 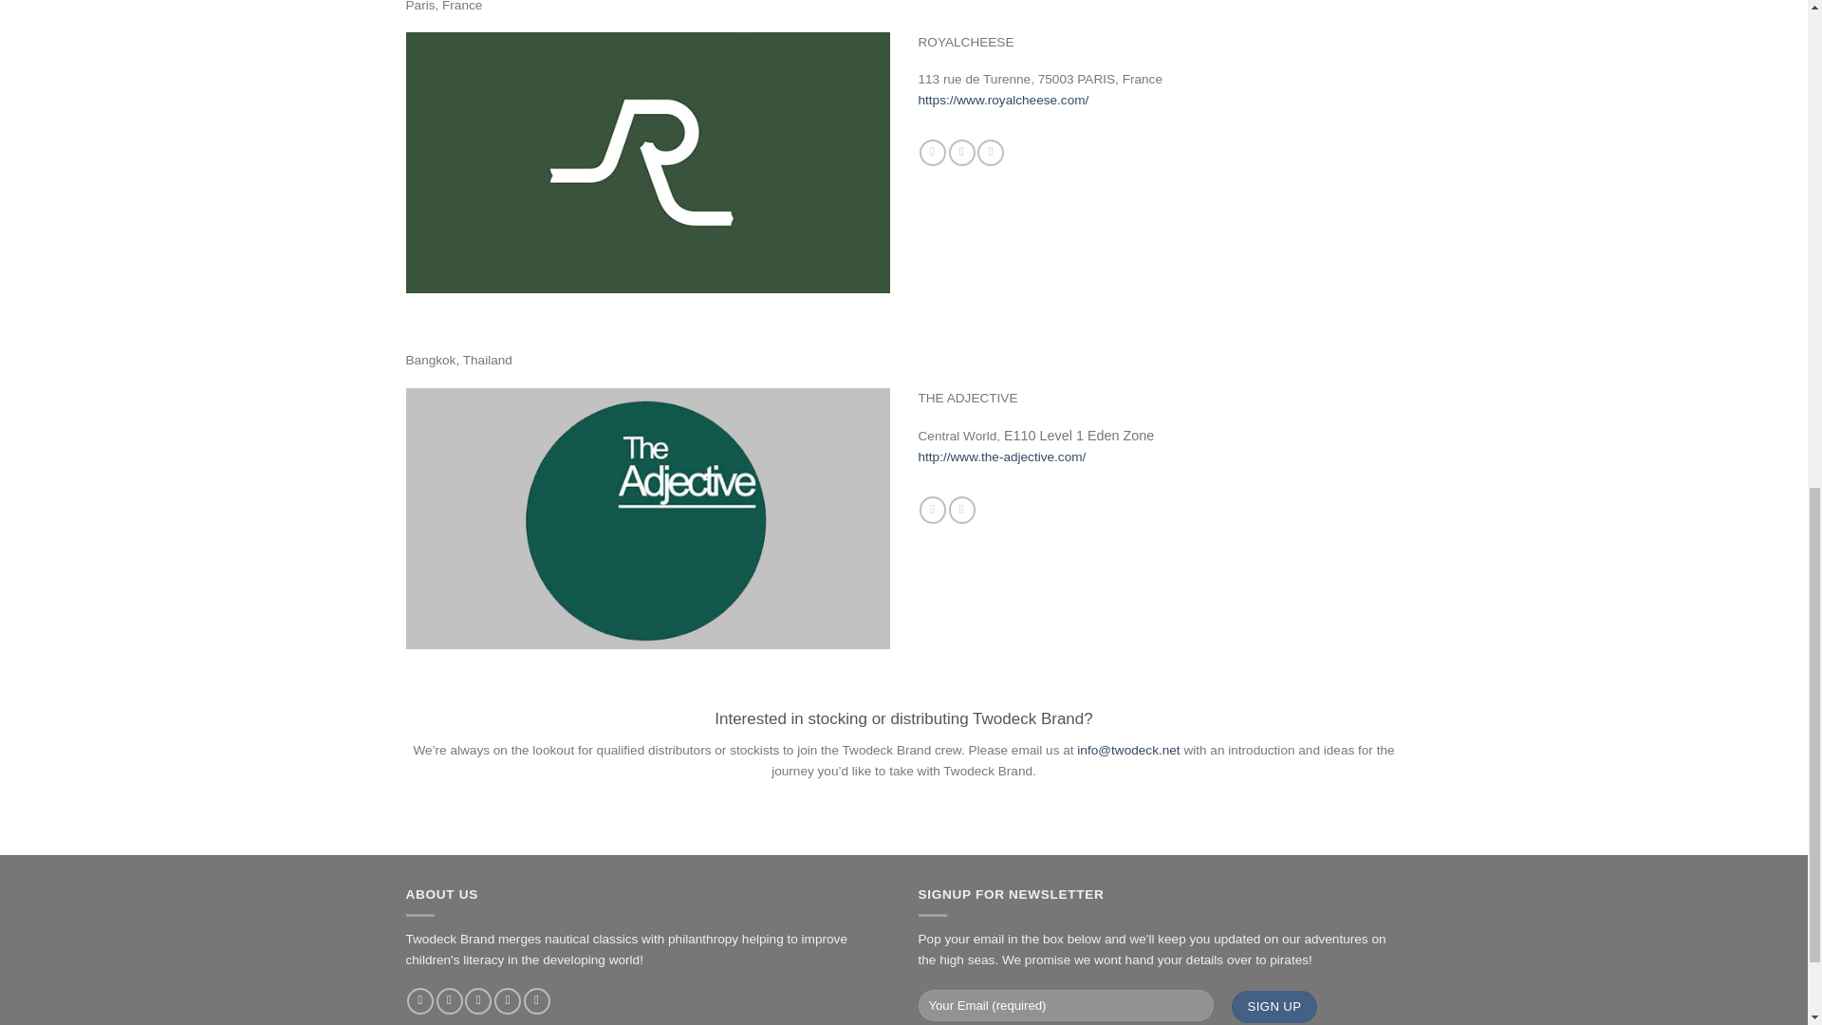 What do you see at coordinates (990, 153) in the screenshot?
I see `Follow on Twitter` at bounding box center [990, 153].